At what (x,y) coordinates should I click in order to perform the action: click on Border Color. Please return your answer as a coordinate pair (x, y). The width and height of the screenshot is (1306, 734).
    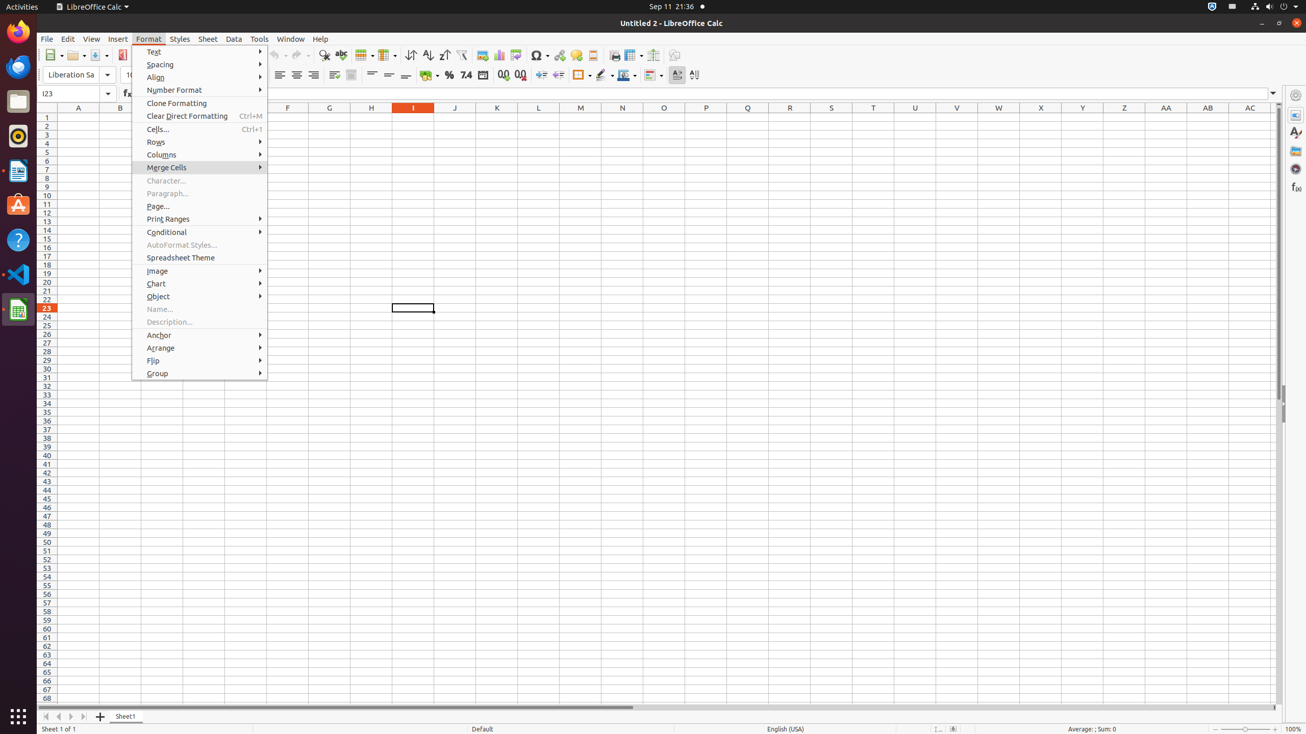
    Looking at the image, I should click on (627, 75).